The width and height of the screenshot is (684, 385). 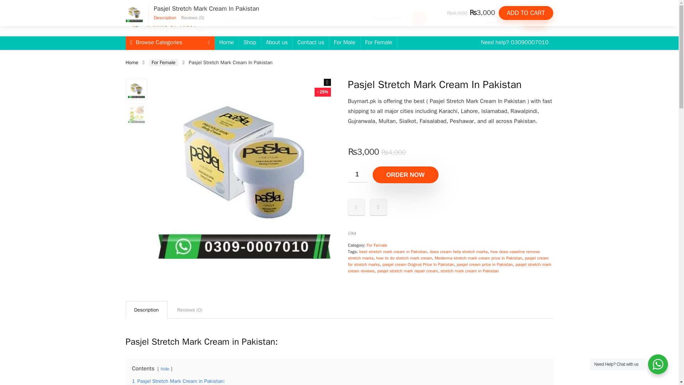 I want to click on About us, so click(x=277, y=43).